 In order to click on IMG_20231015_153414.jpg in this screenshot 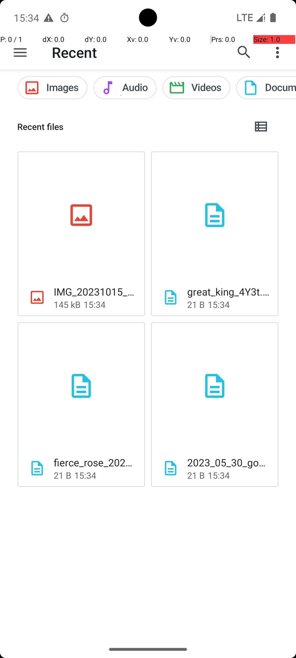, I will do `click(95, 292)`.